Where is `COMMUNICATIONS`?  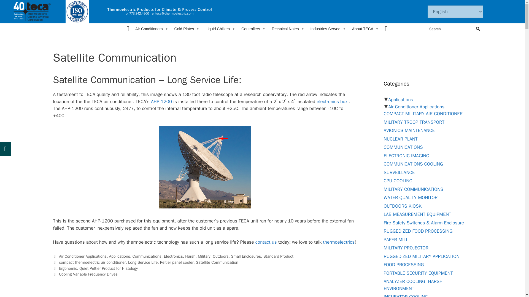 COMMUNICATIONS is located at coordinates (403, 147).